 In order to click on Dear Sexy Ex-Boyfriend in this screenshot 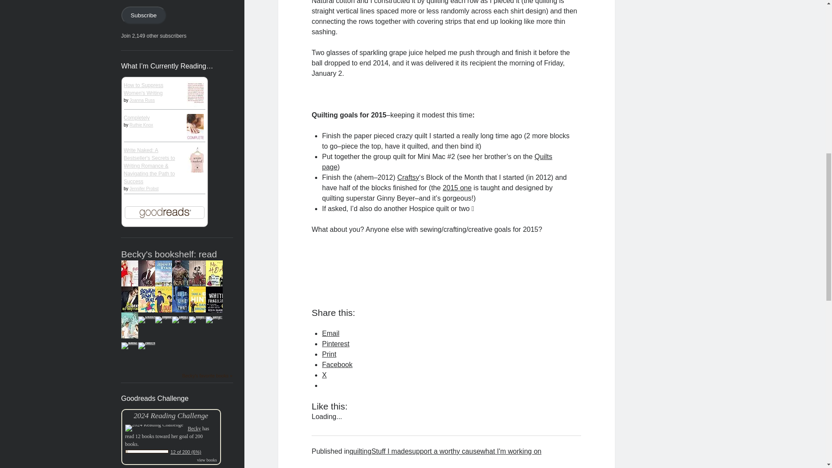, I will do `click(131, 317)`.